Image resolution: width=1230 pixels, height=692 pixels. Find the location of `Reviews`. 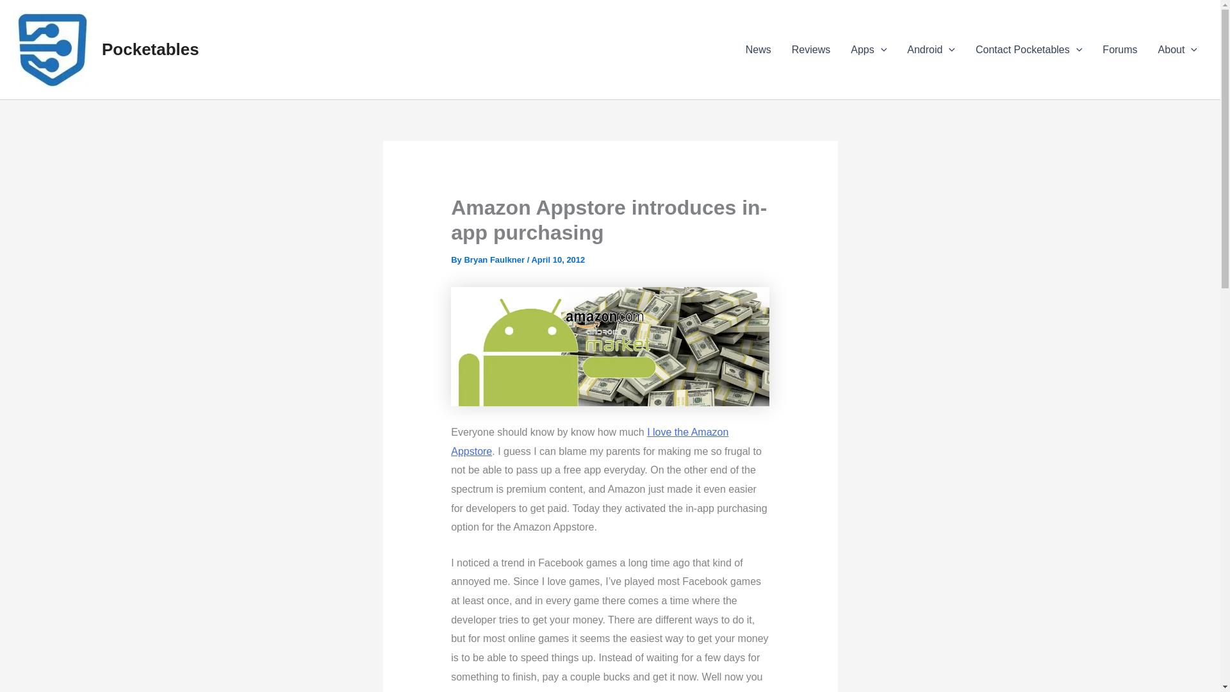

Reviews is located at coordinates (810, 49).